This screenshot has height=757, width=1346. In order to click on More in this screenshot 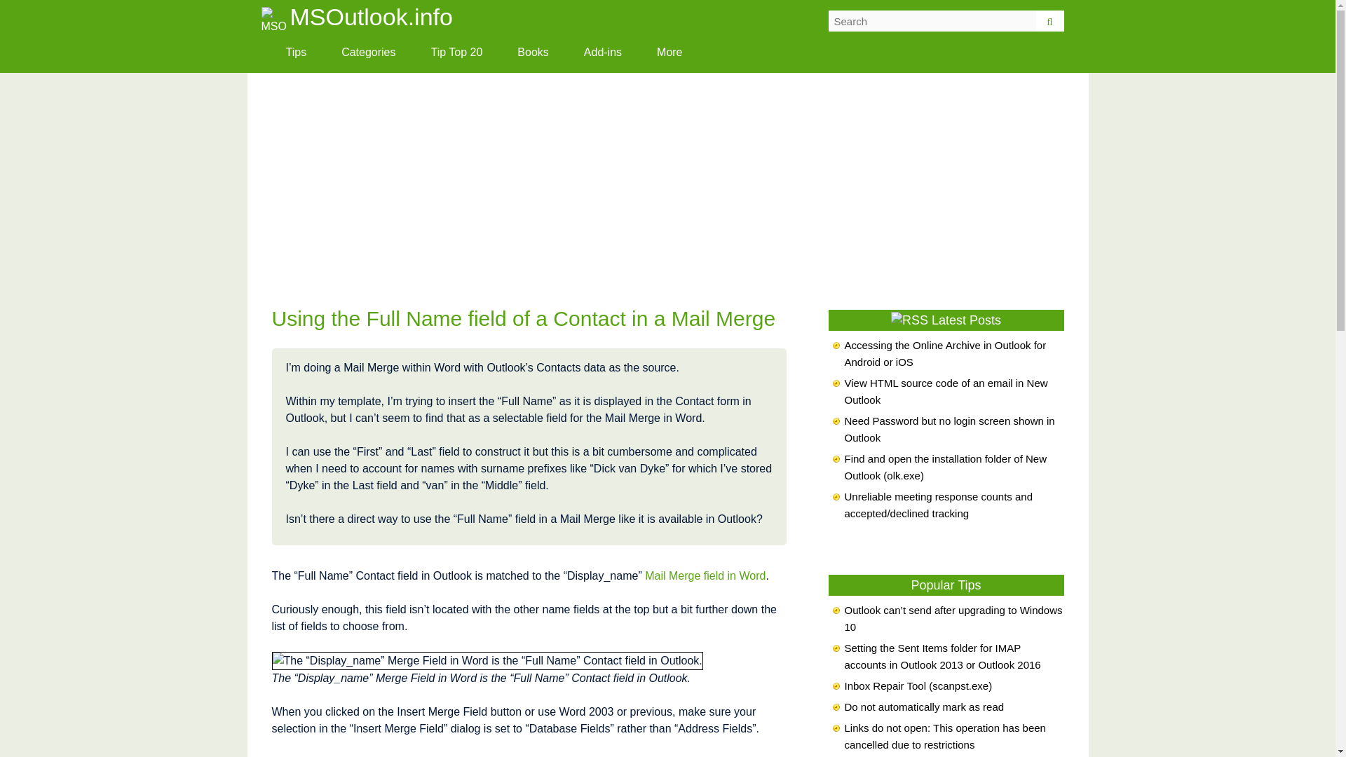, I will do `click(669, 52)`.